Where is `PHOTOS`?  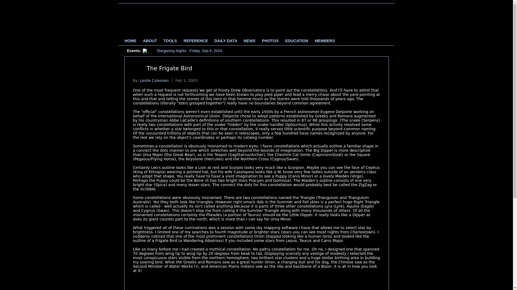 PHOTOS is located at coordinates (270, 41).